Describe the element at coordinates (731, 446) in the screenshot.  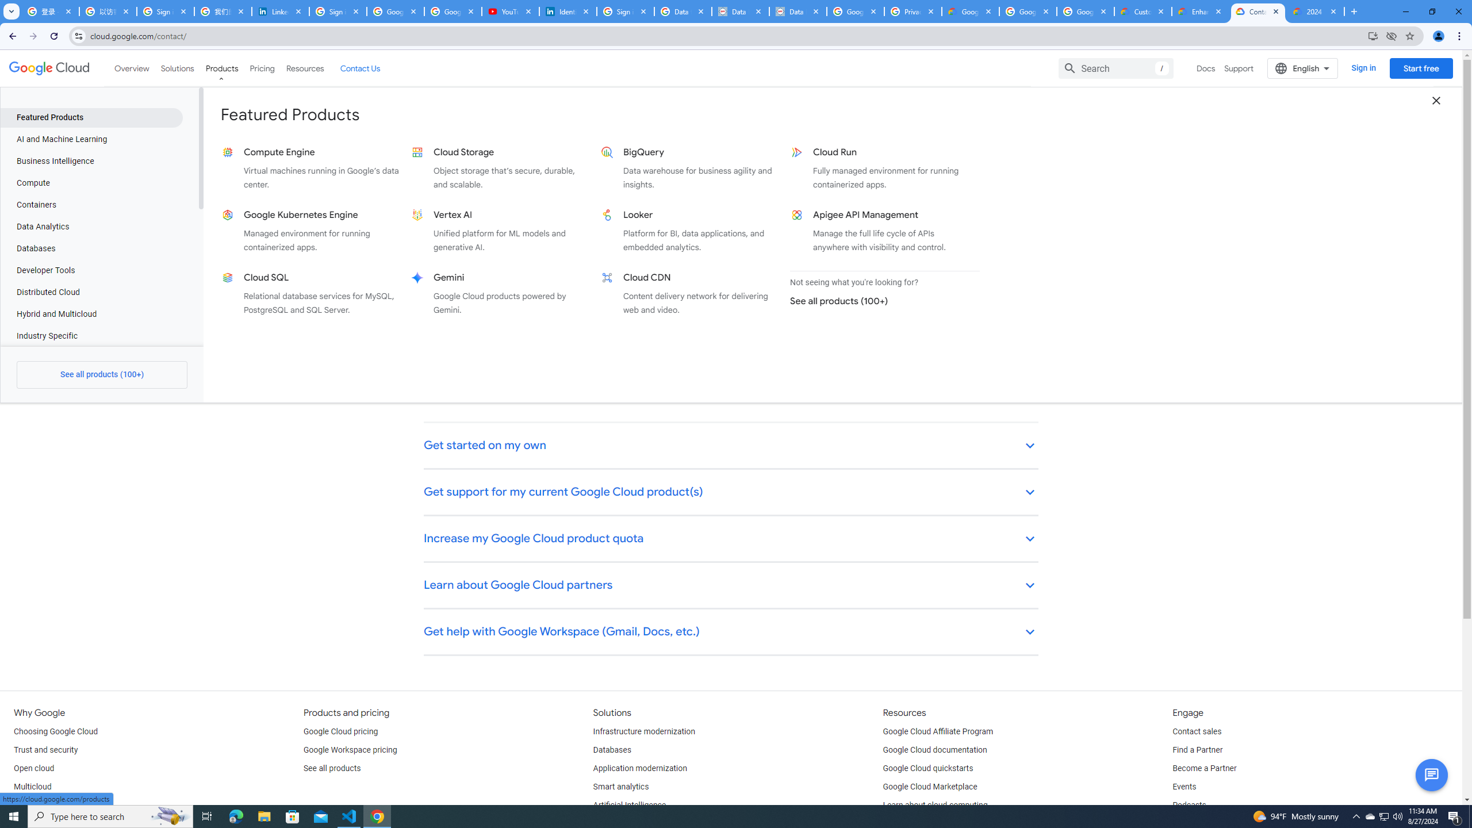
I see `Get started on my own keyboard_arrow_down` at that location.